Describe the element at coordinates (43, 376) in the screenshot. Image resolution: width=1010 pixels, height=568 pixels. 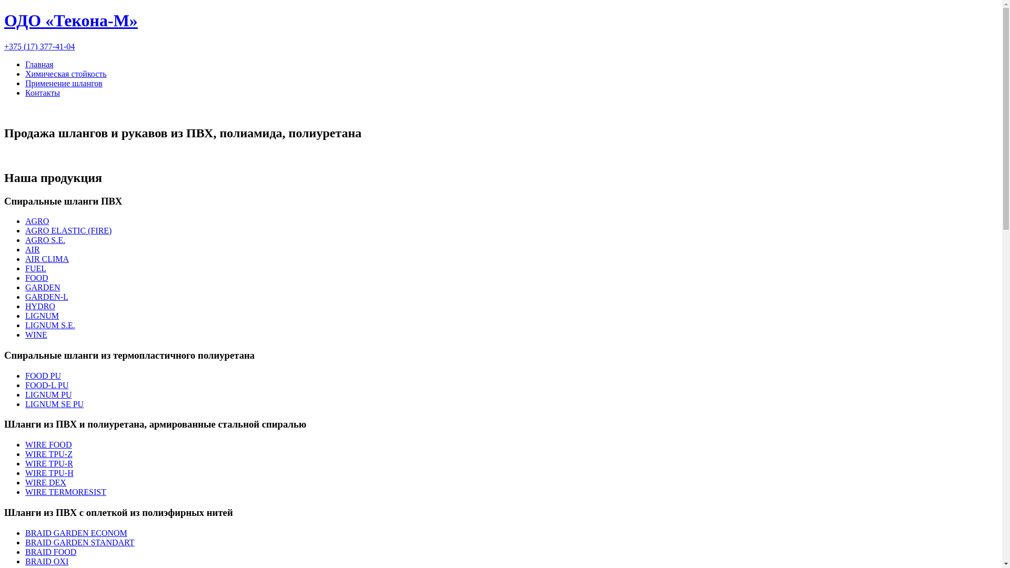
I see `FOOD PU` at that location.